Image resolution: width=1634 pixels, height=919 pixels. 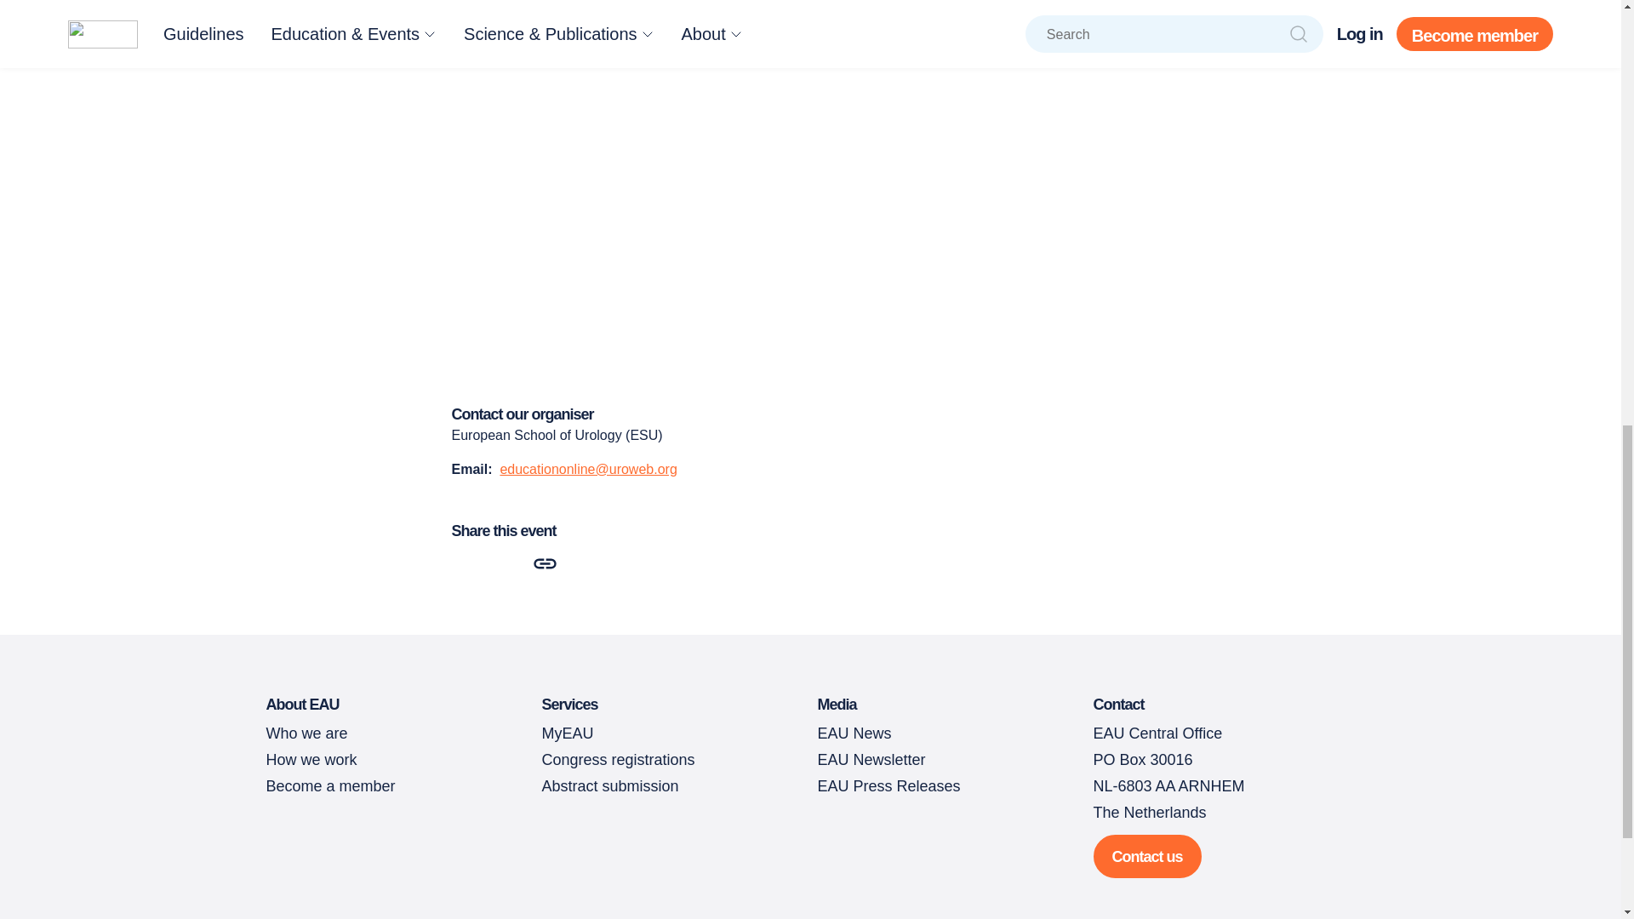 What do you see at coordinates (567, 733) in the screenshot?
I see `MyEAU` at bounding box center [567, 733].